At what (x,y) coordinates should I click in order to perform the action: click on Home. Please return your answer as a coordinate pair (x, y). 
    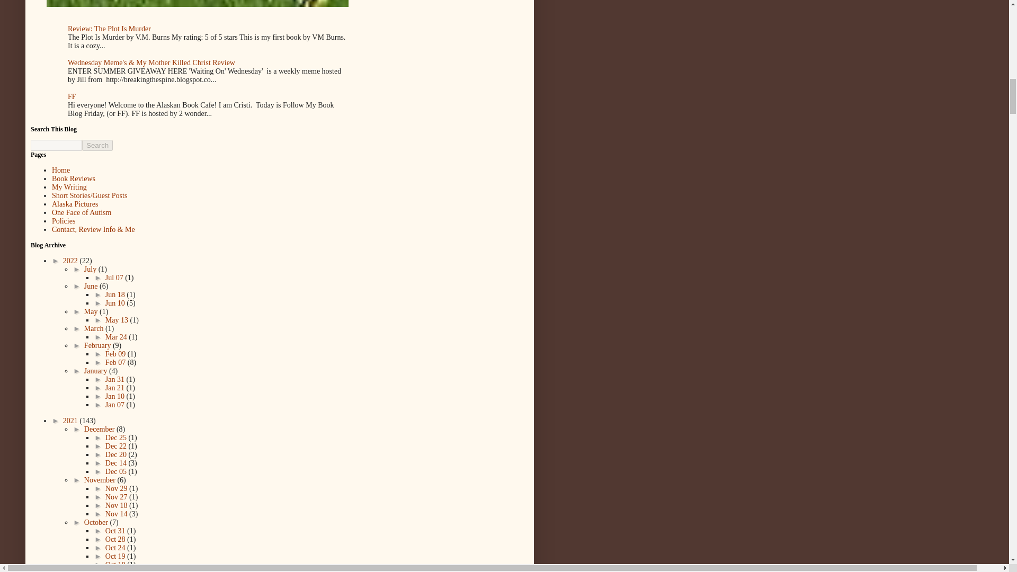
    Looking at the image, I should click on (60, 171).